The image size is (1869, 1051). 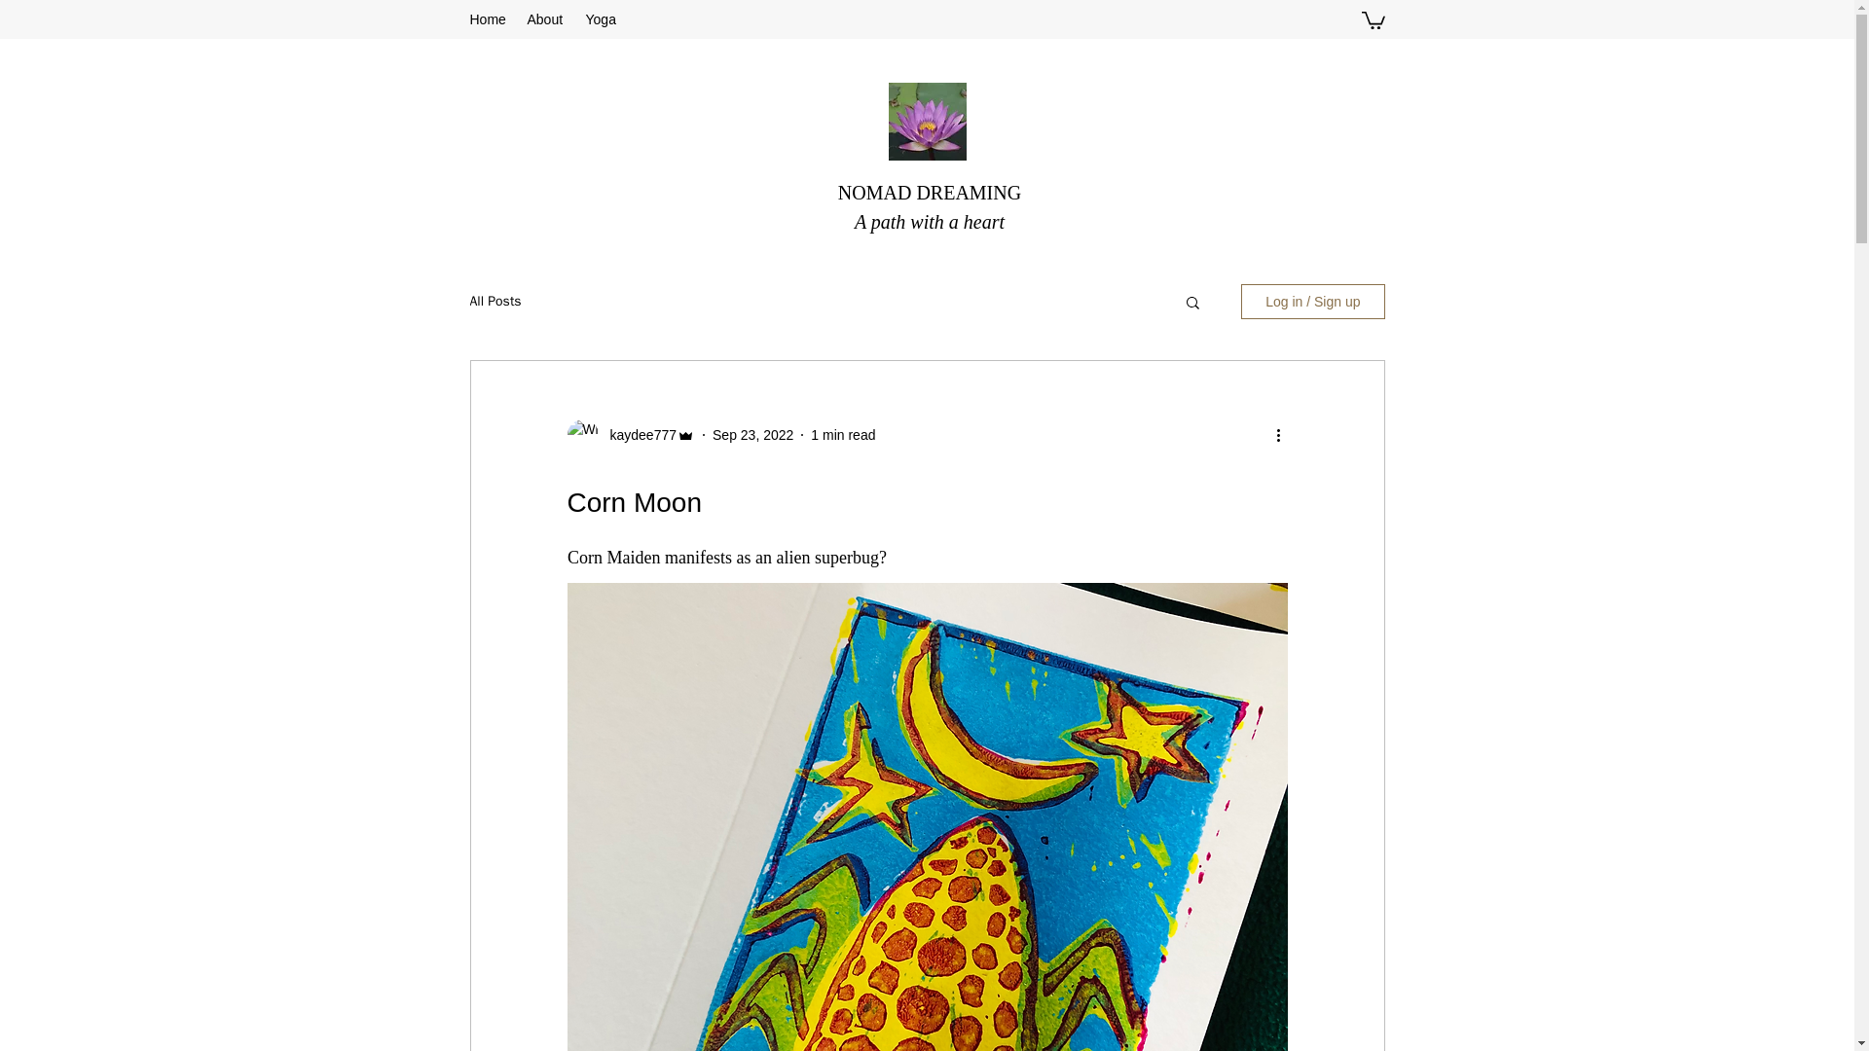 What do you see at coordinates (751, 434) in the screenshot?
I see `Sep 23, 2022` at bounding box center [751, 434].